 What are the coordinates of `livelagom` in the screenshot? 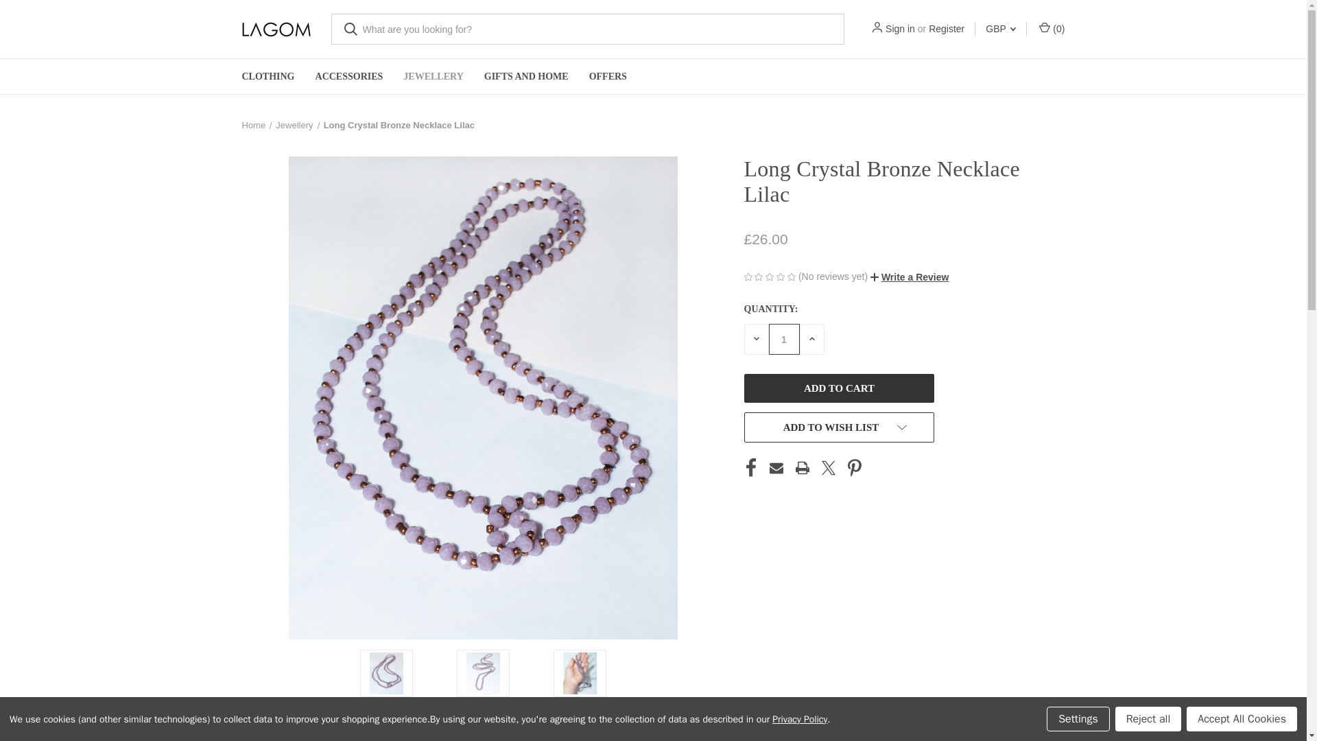 It's located at (275, 30).